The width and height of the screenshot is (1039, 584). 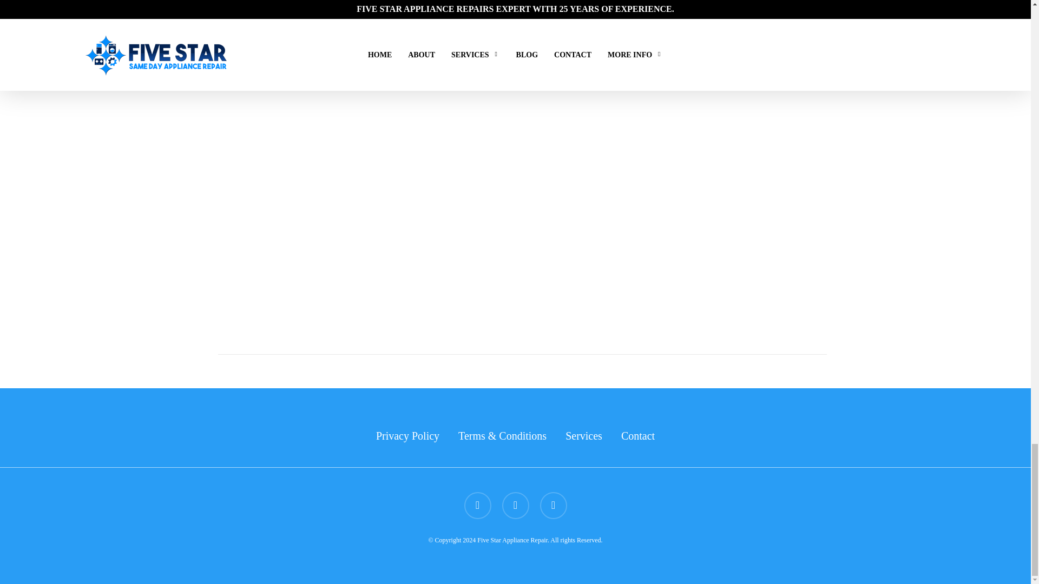 What do you see at coordinates (583, 435) in the screenshot?
I see `Services` at bounding box center [583, 435].